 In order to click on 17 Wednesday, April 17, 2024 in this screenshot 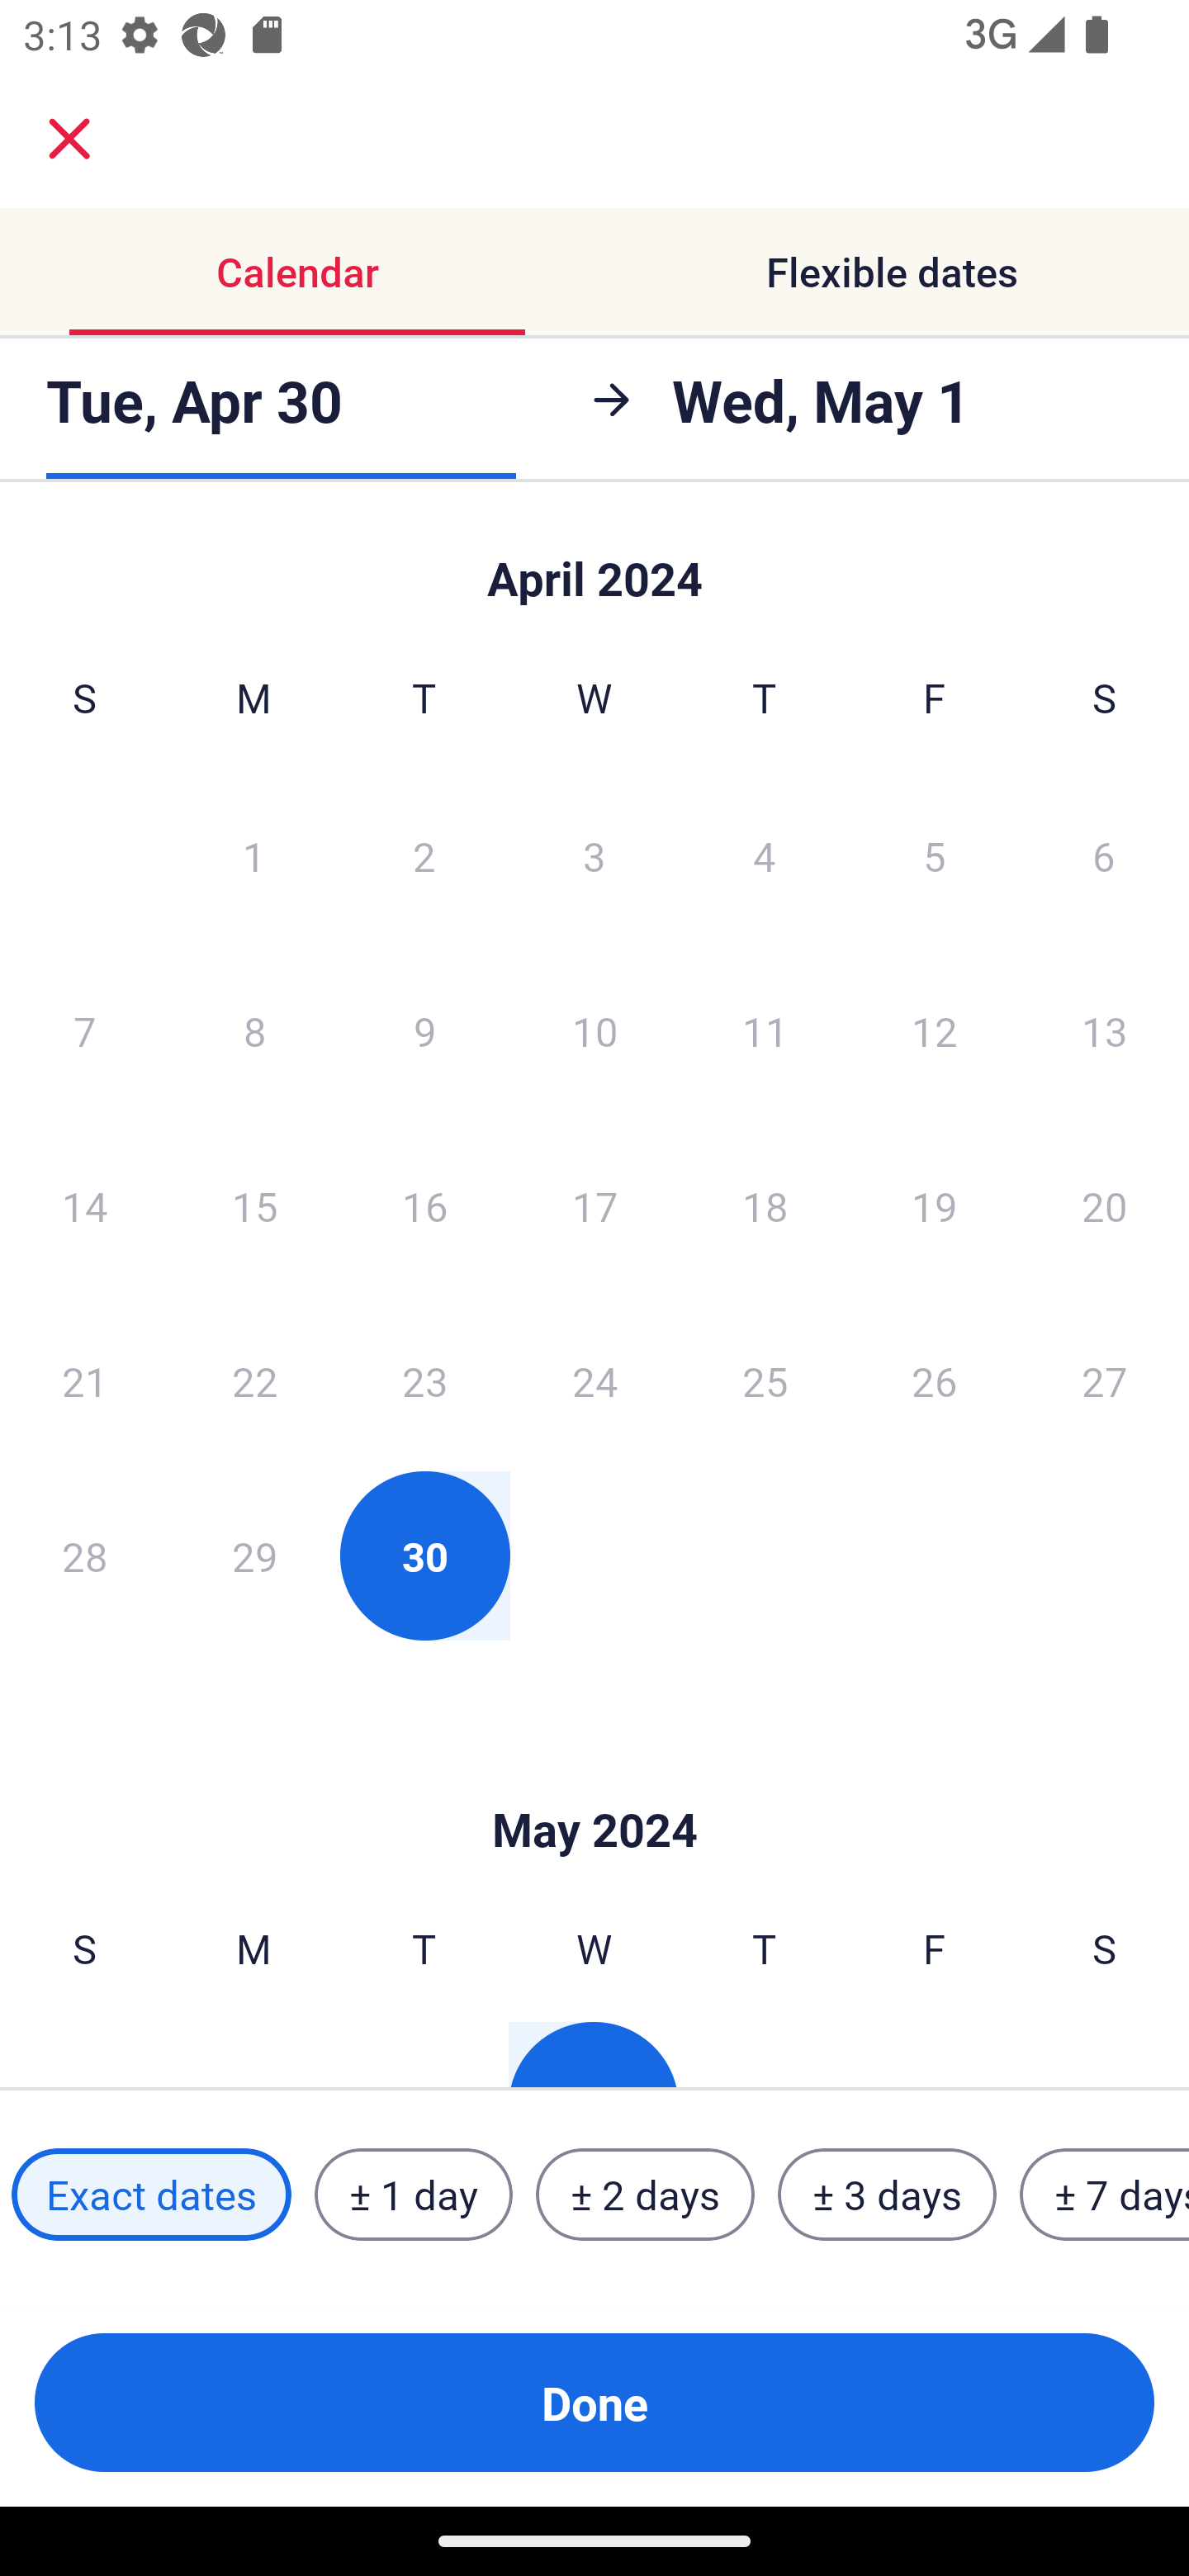, I will do `click(594, 1205)`.